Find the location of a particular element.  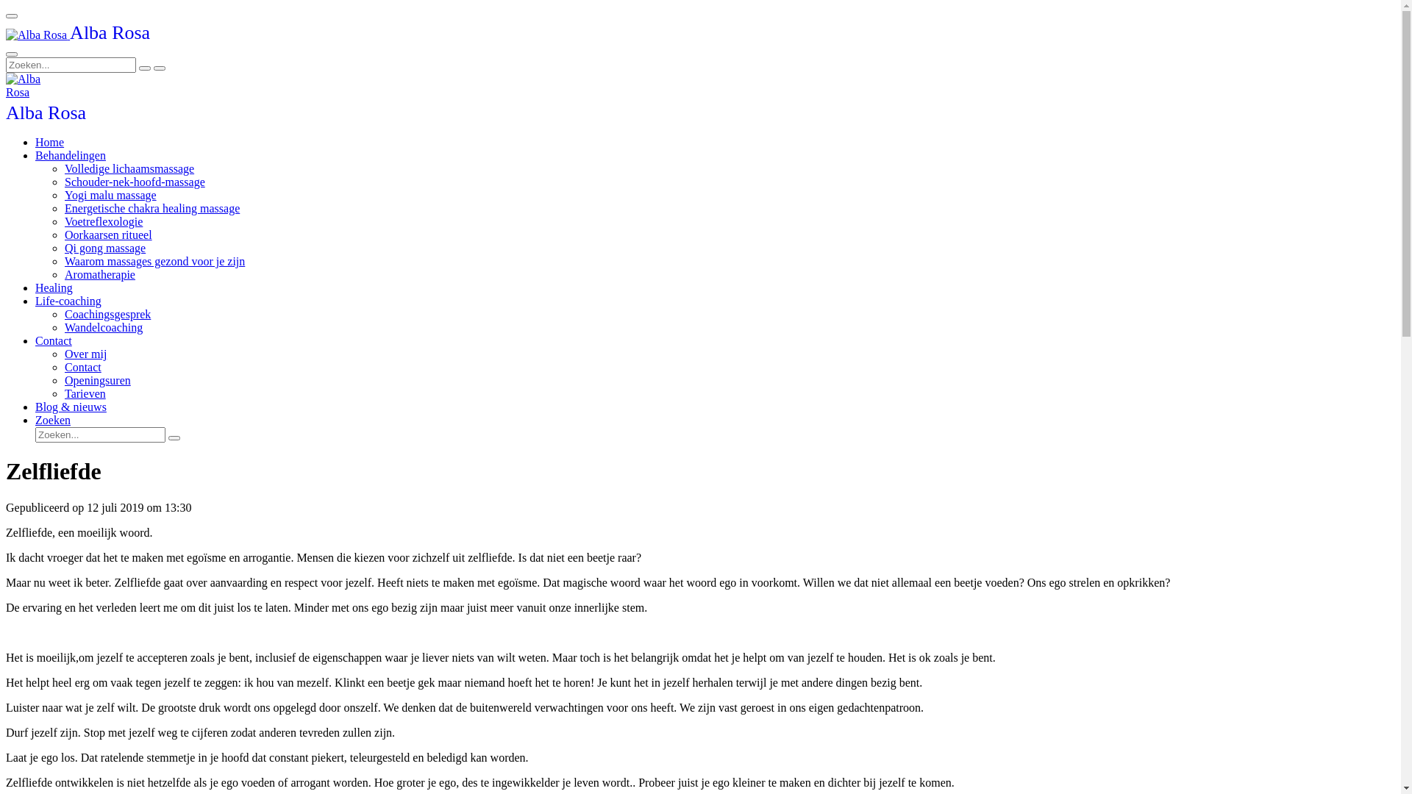

Contact is located at coordinates (83, 368).